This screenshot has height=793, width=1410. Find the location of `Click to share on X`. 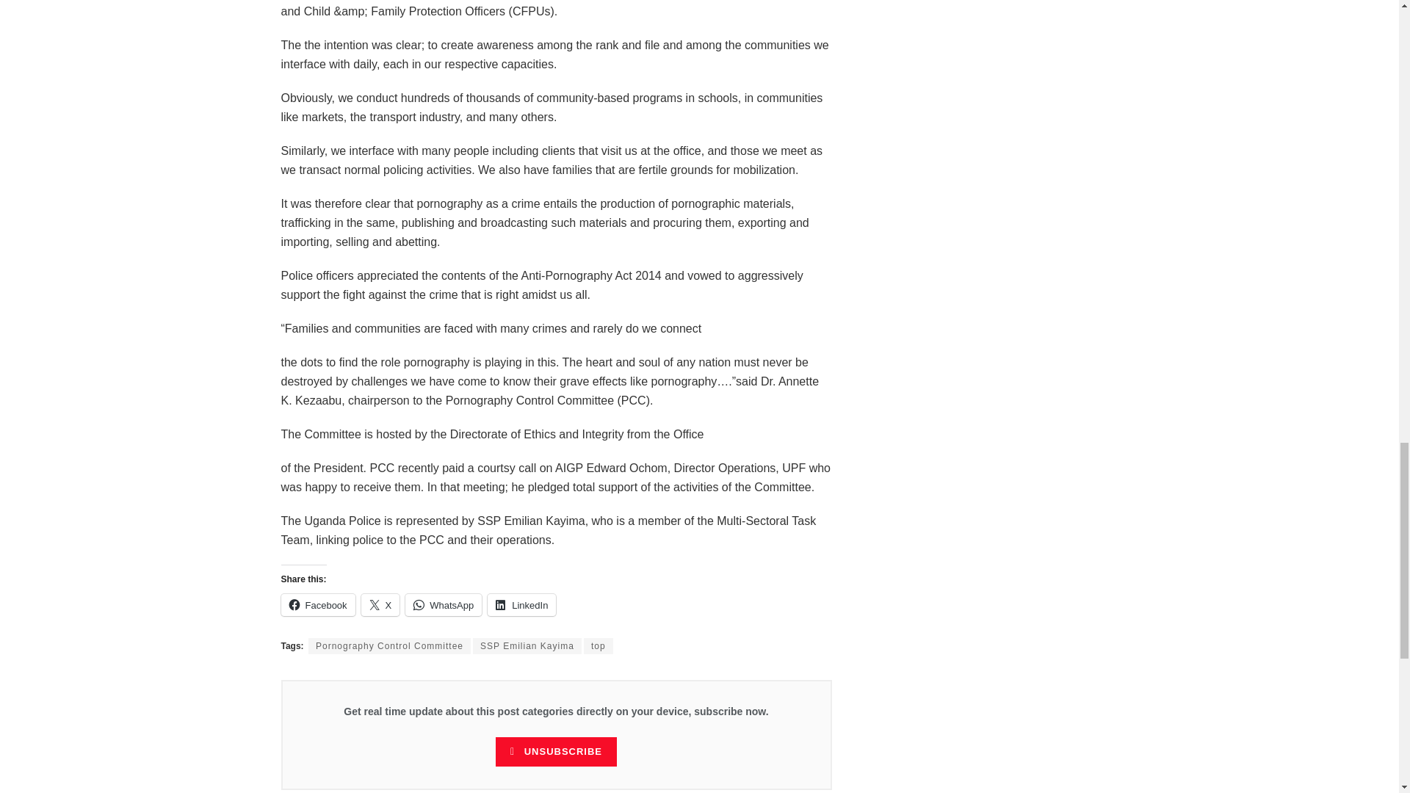

Click to share on X is located at coordinates (380, 605).